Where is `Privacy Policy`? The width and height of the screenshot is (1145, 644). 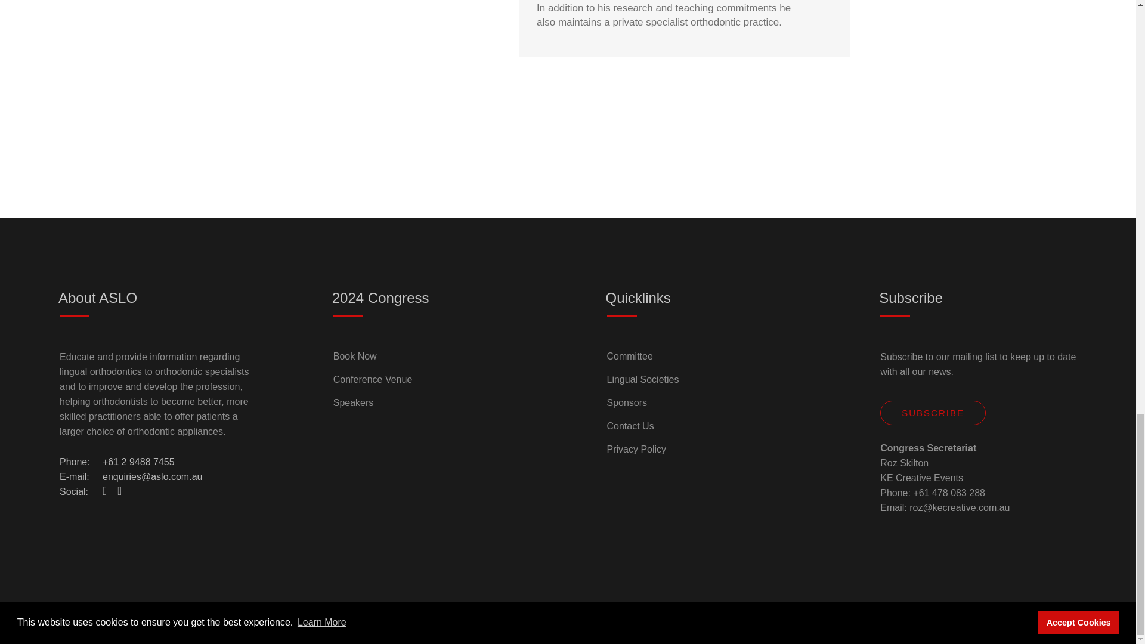
Privacy Policy is located at coordinates (636, 449).